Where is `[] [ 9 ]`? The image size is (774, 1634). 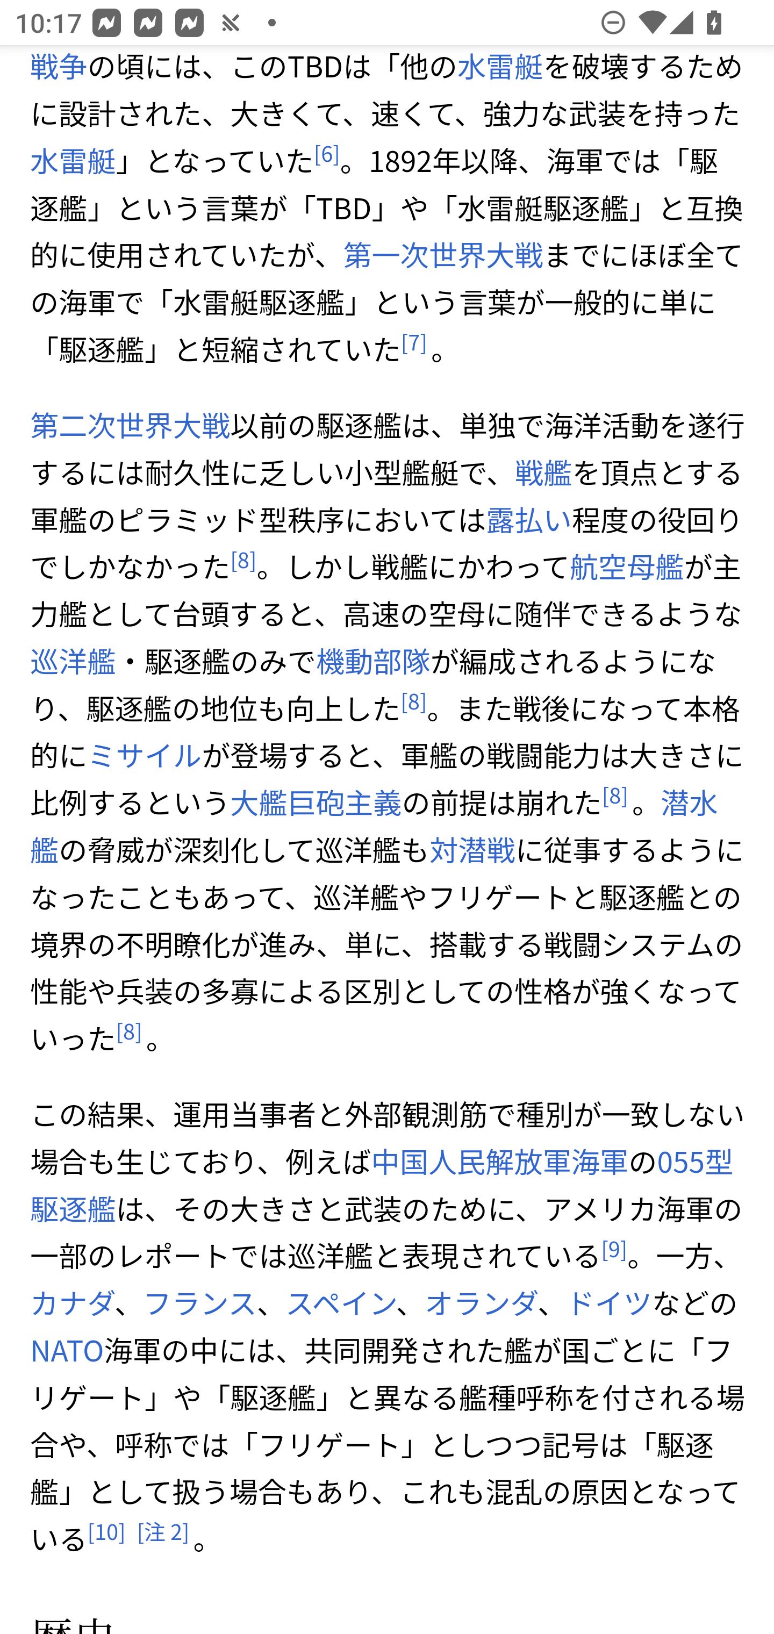
[] [ 9 ] is located at coordinates (614, 1249).